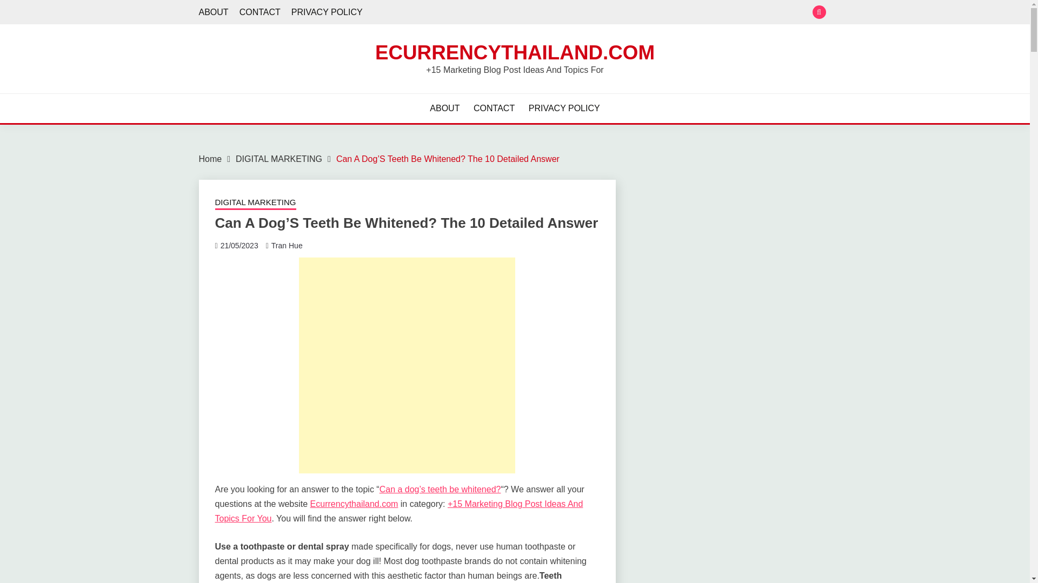  I want to click on CONTACT, so click(494, 108).